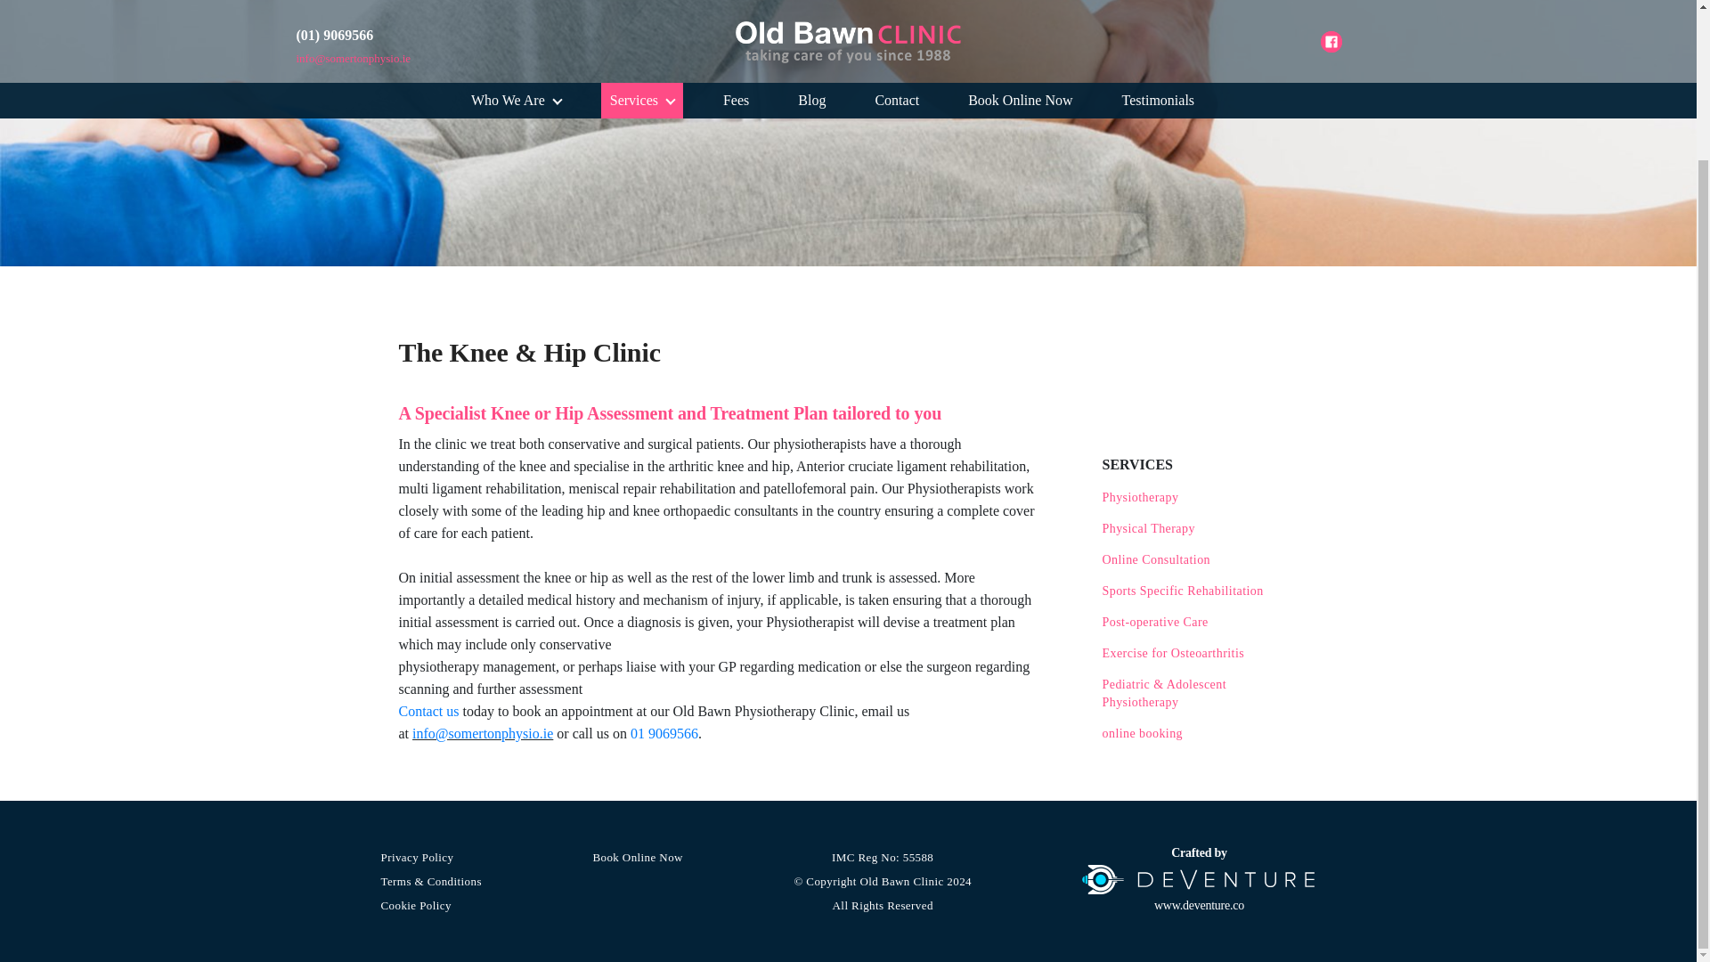 Image resolution: width=1710 pixels, height=962 pixels. What do you see at coordinates (1201, 734) in the screenshot?
I see `online booking` at bounding box center [1201, 734].